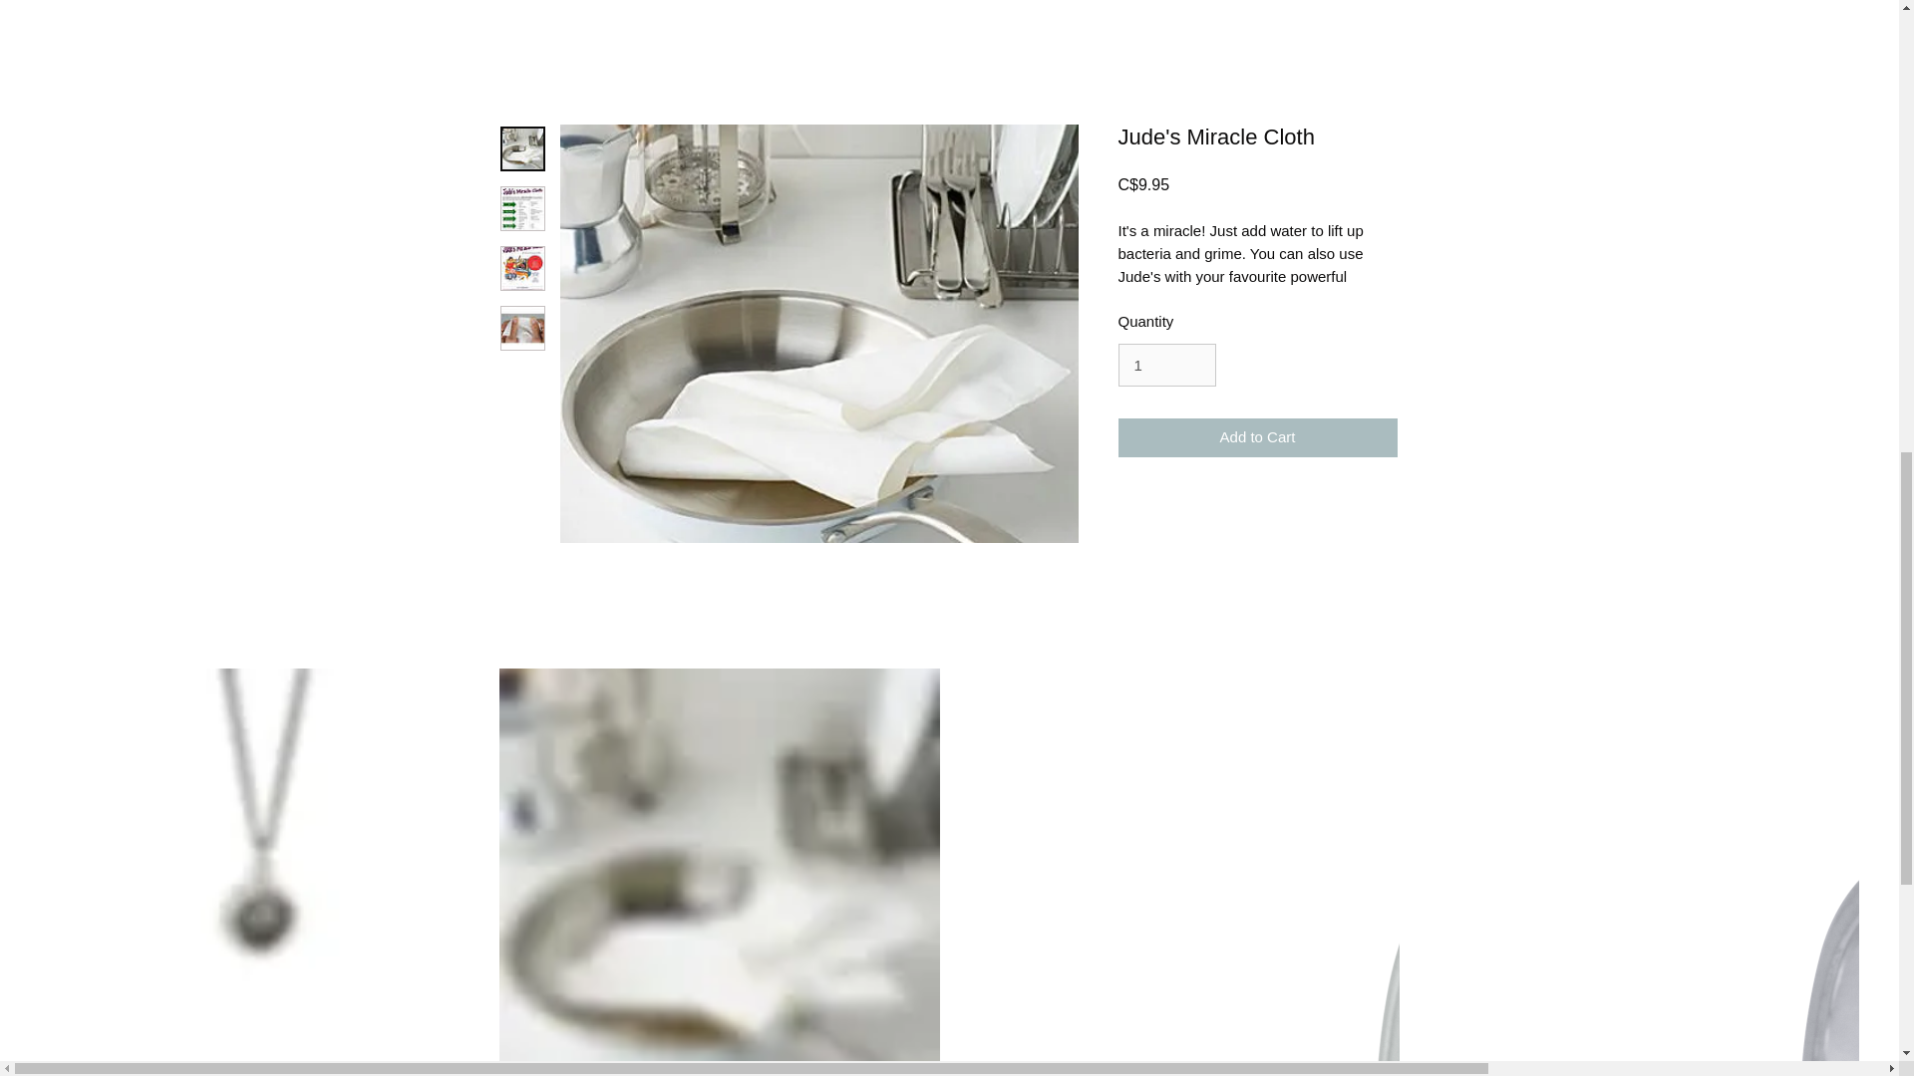 The width and height of the screenshot is (1914, 1076). Describe the element at coordinates (1166, 365) in the screenshot. I see `1` at that location.